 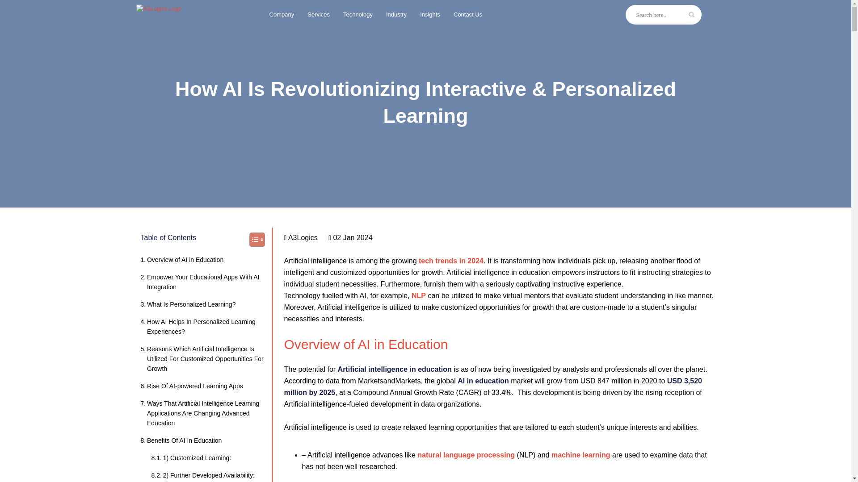 I want to click on What Is Personalized Learning?, so click(x=188, y=304).